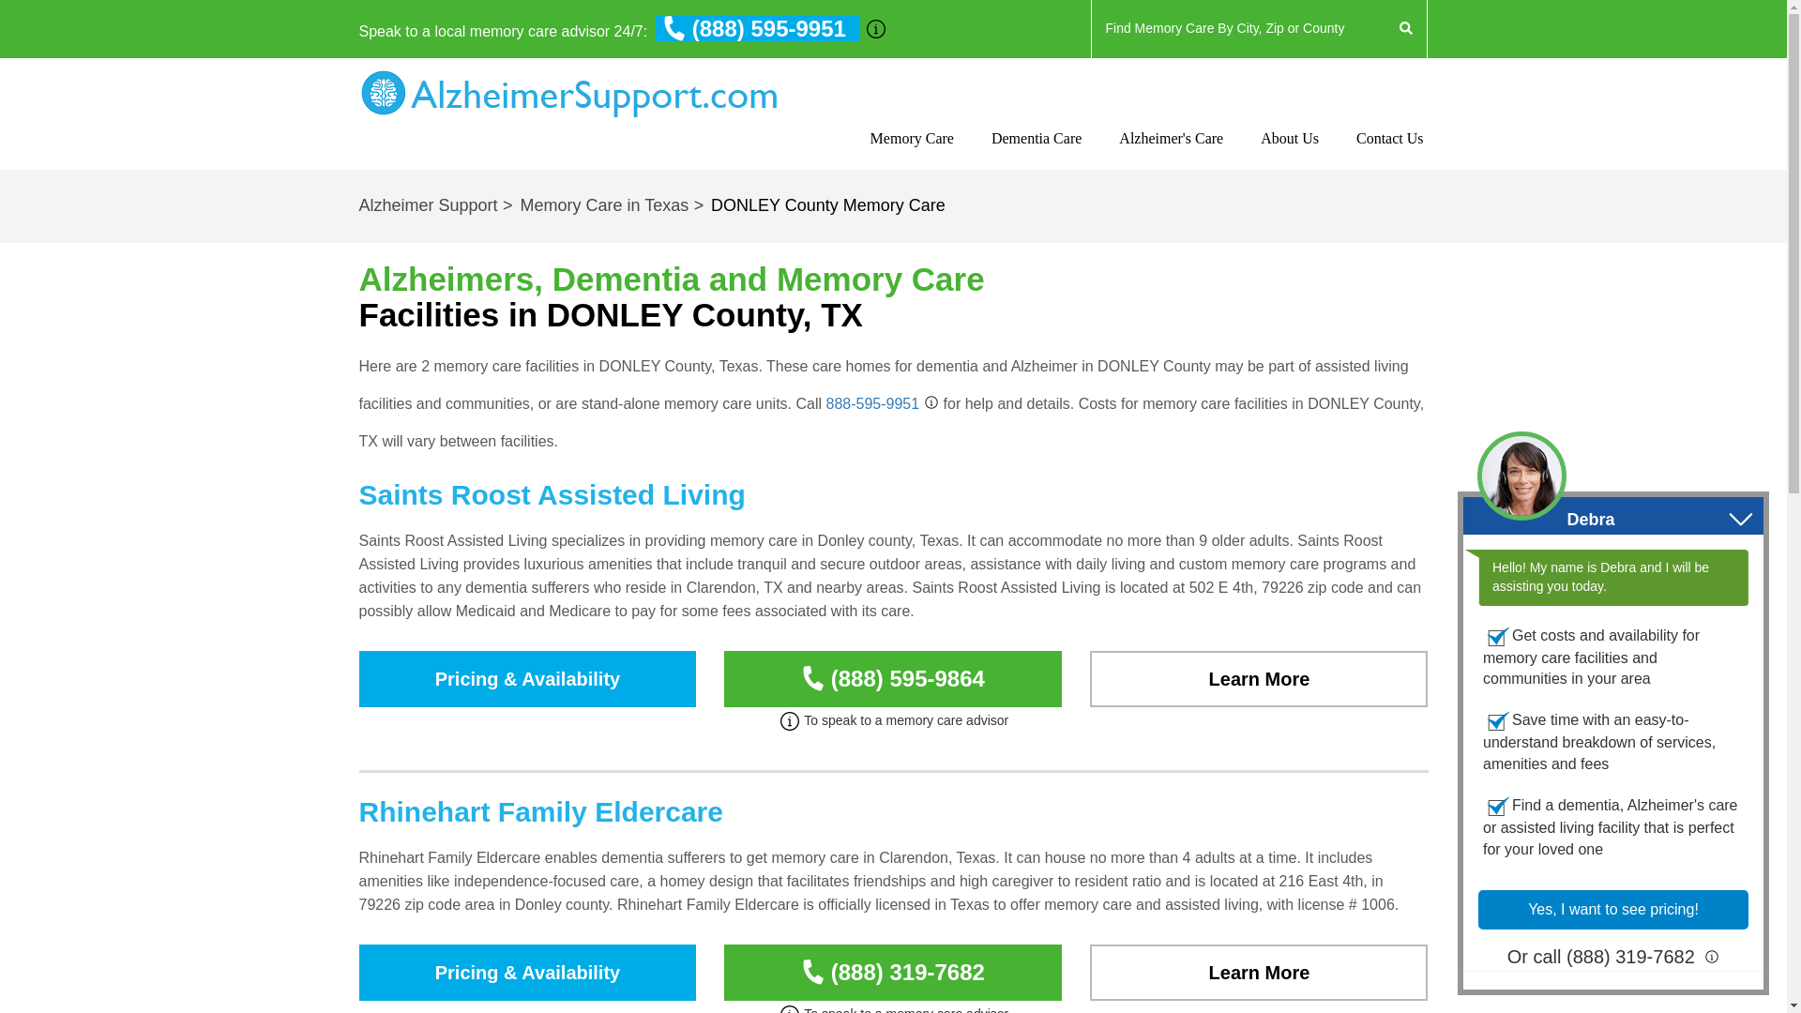  Describe the element at coordinates (1390, 155) in the screenshot. I see `Contact Us` at that location.